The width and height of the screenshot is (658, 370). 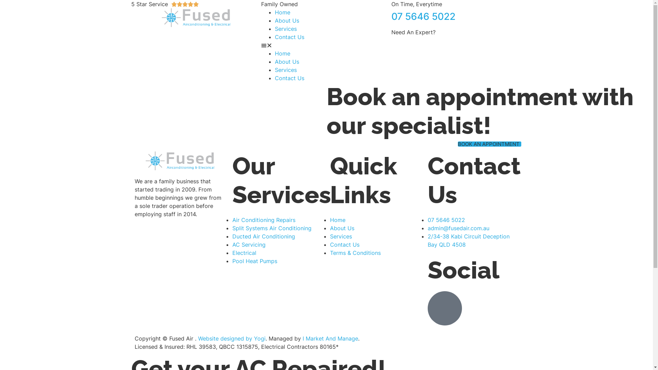 I want to click on Contact Us, so click(x=290, y=78).